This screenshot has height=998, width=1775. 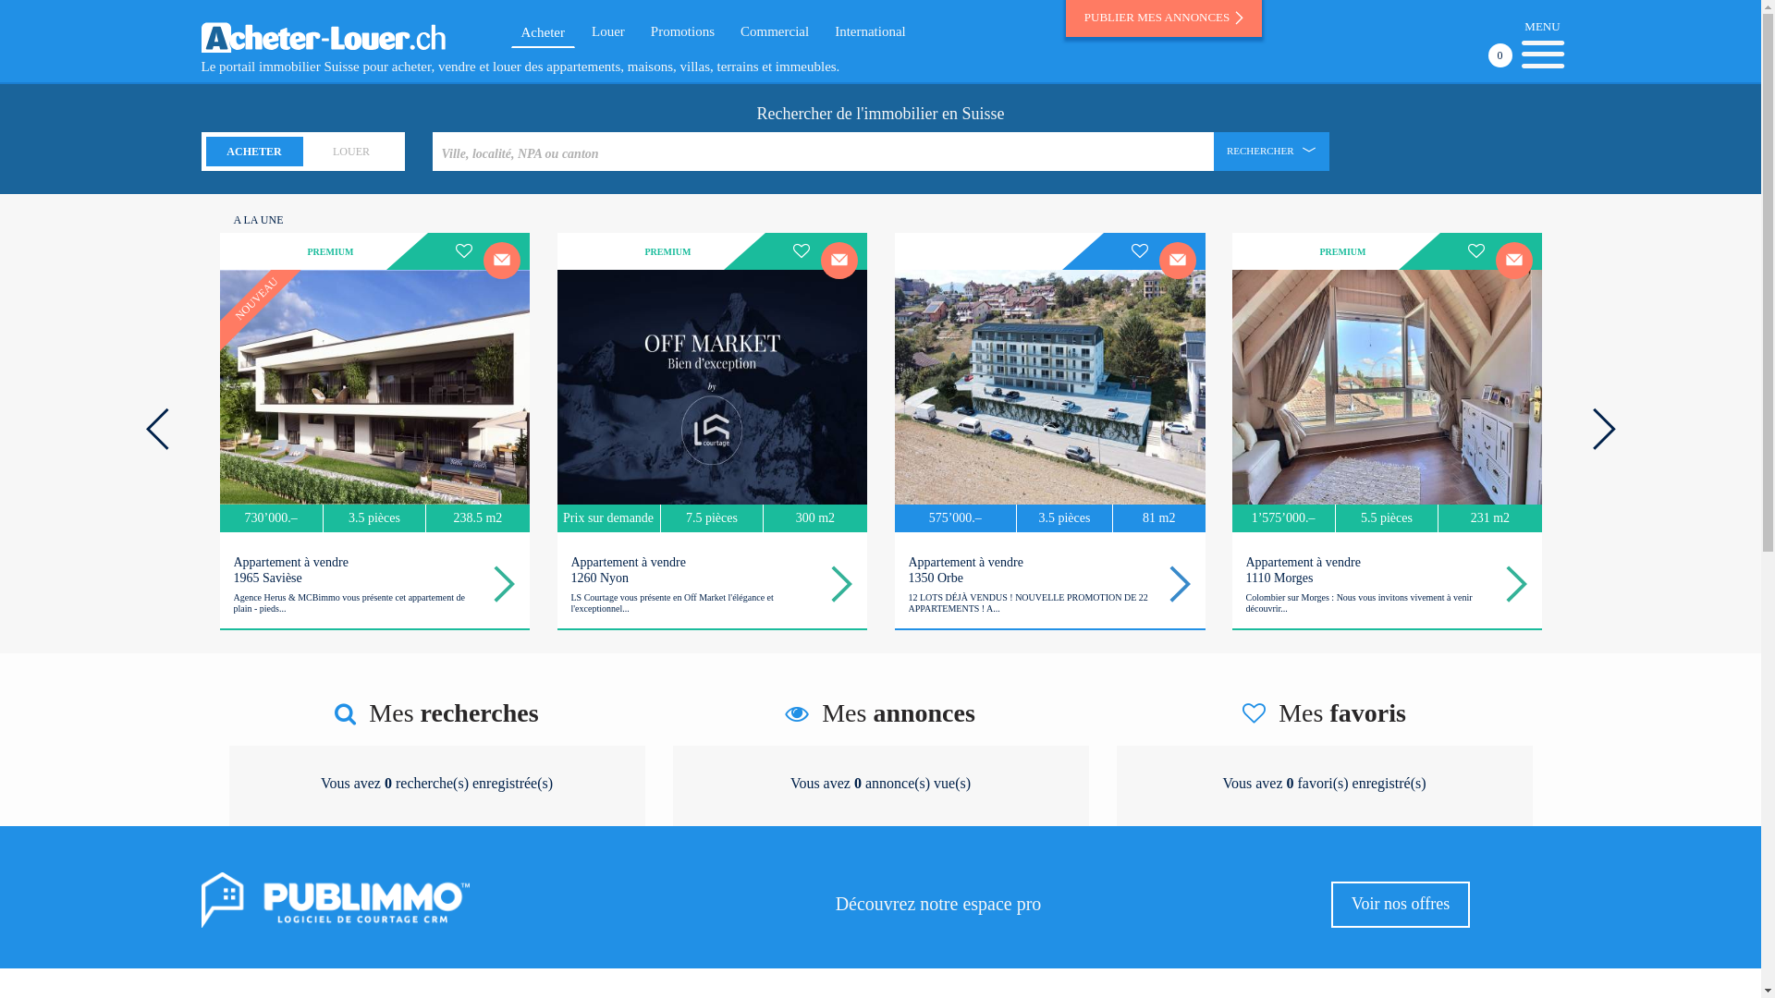 What do you see at coordinates (1141, 251) in the screenshot?
I see `Ajouter aux favoris` at bounding box center [1141, 251].